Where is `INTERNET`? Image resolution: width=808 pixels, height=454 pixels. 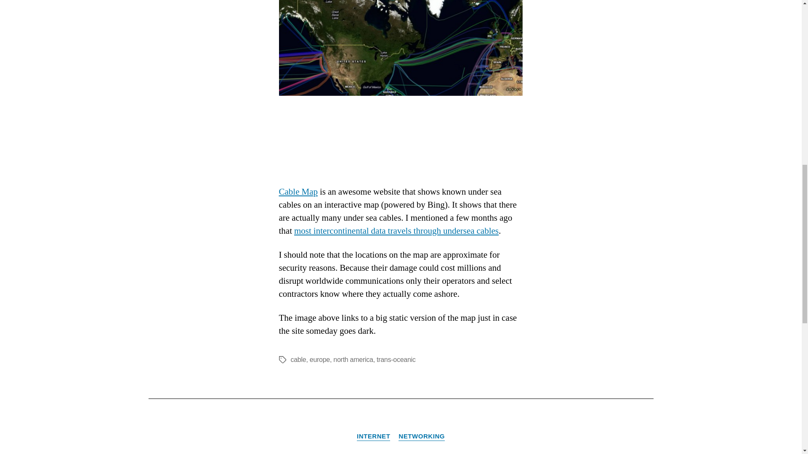
INTERNET is located at coordinates (374, 436).